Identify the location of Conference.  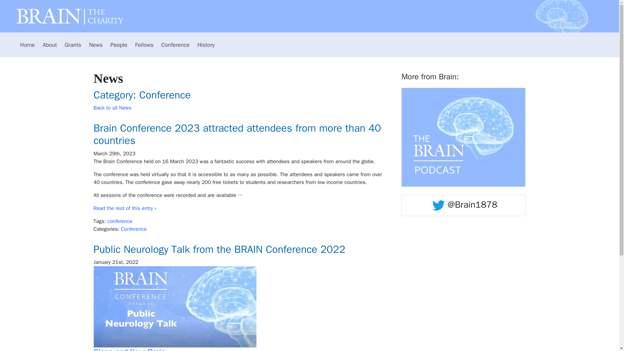
(175, 45).